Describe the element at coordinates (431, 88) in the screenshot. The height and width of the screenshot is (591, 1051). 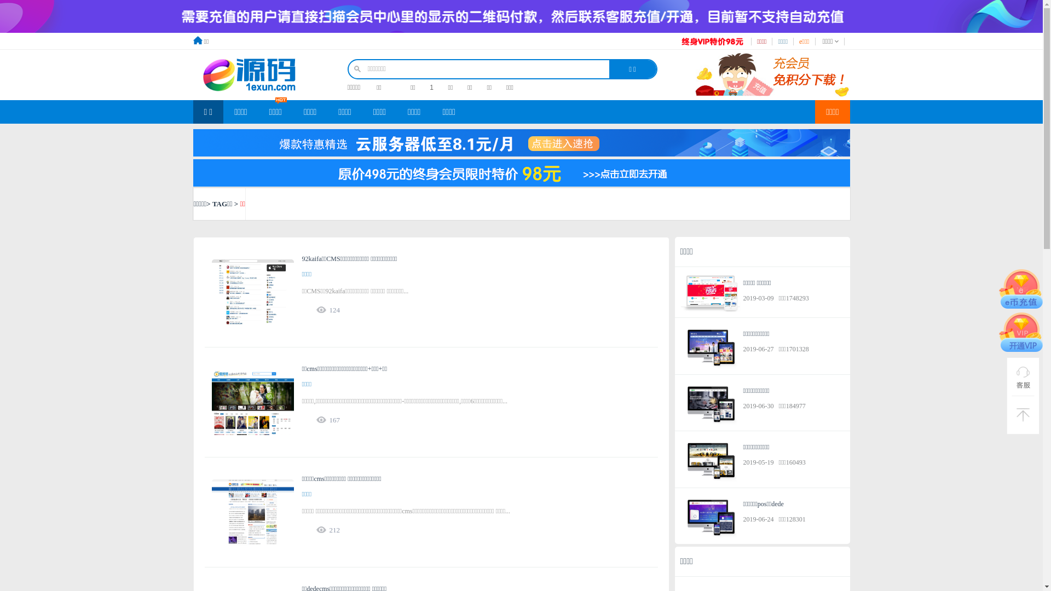
I see `1` at that location.